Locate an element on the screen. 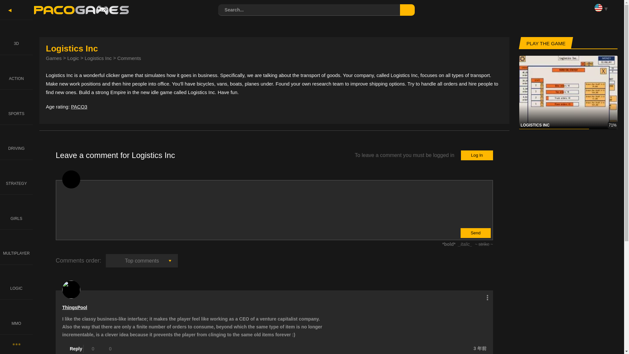 Image resolution: width=629 pixels, height=354 pixels. Sports Games is located at coordinates (16, 107).